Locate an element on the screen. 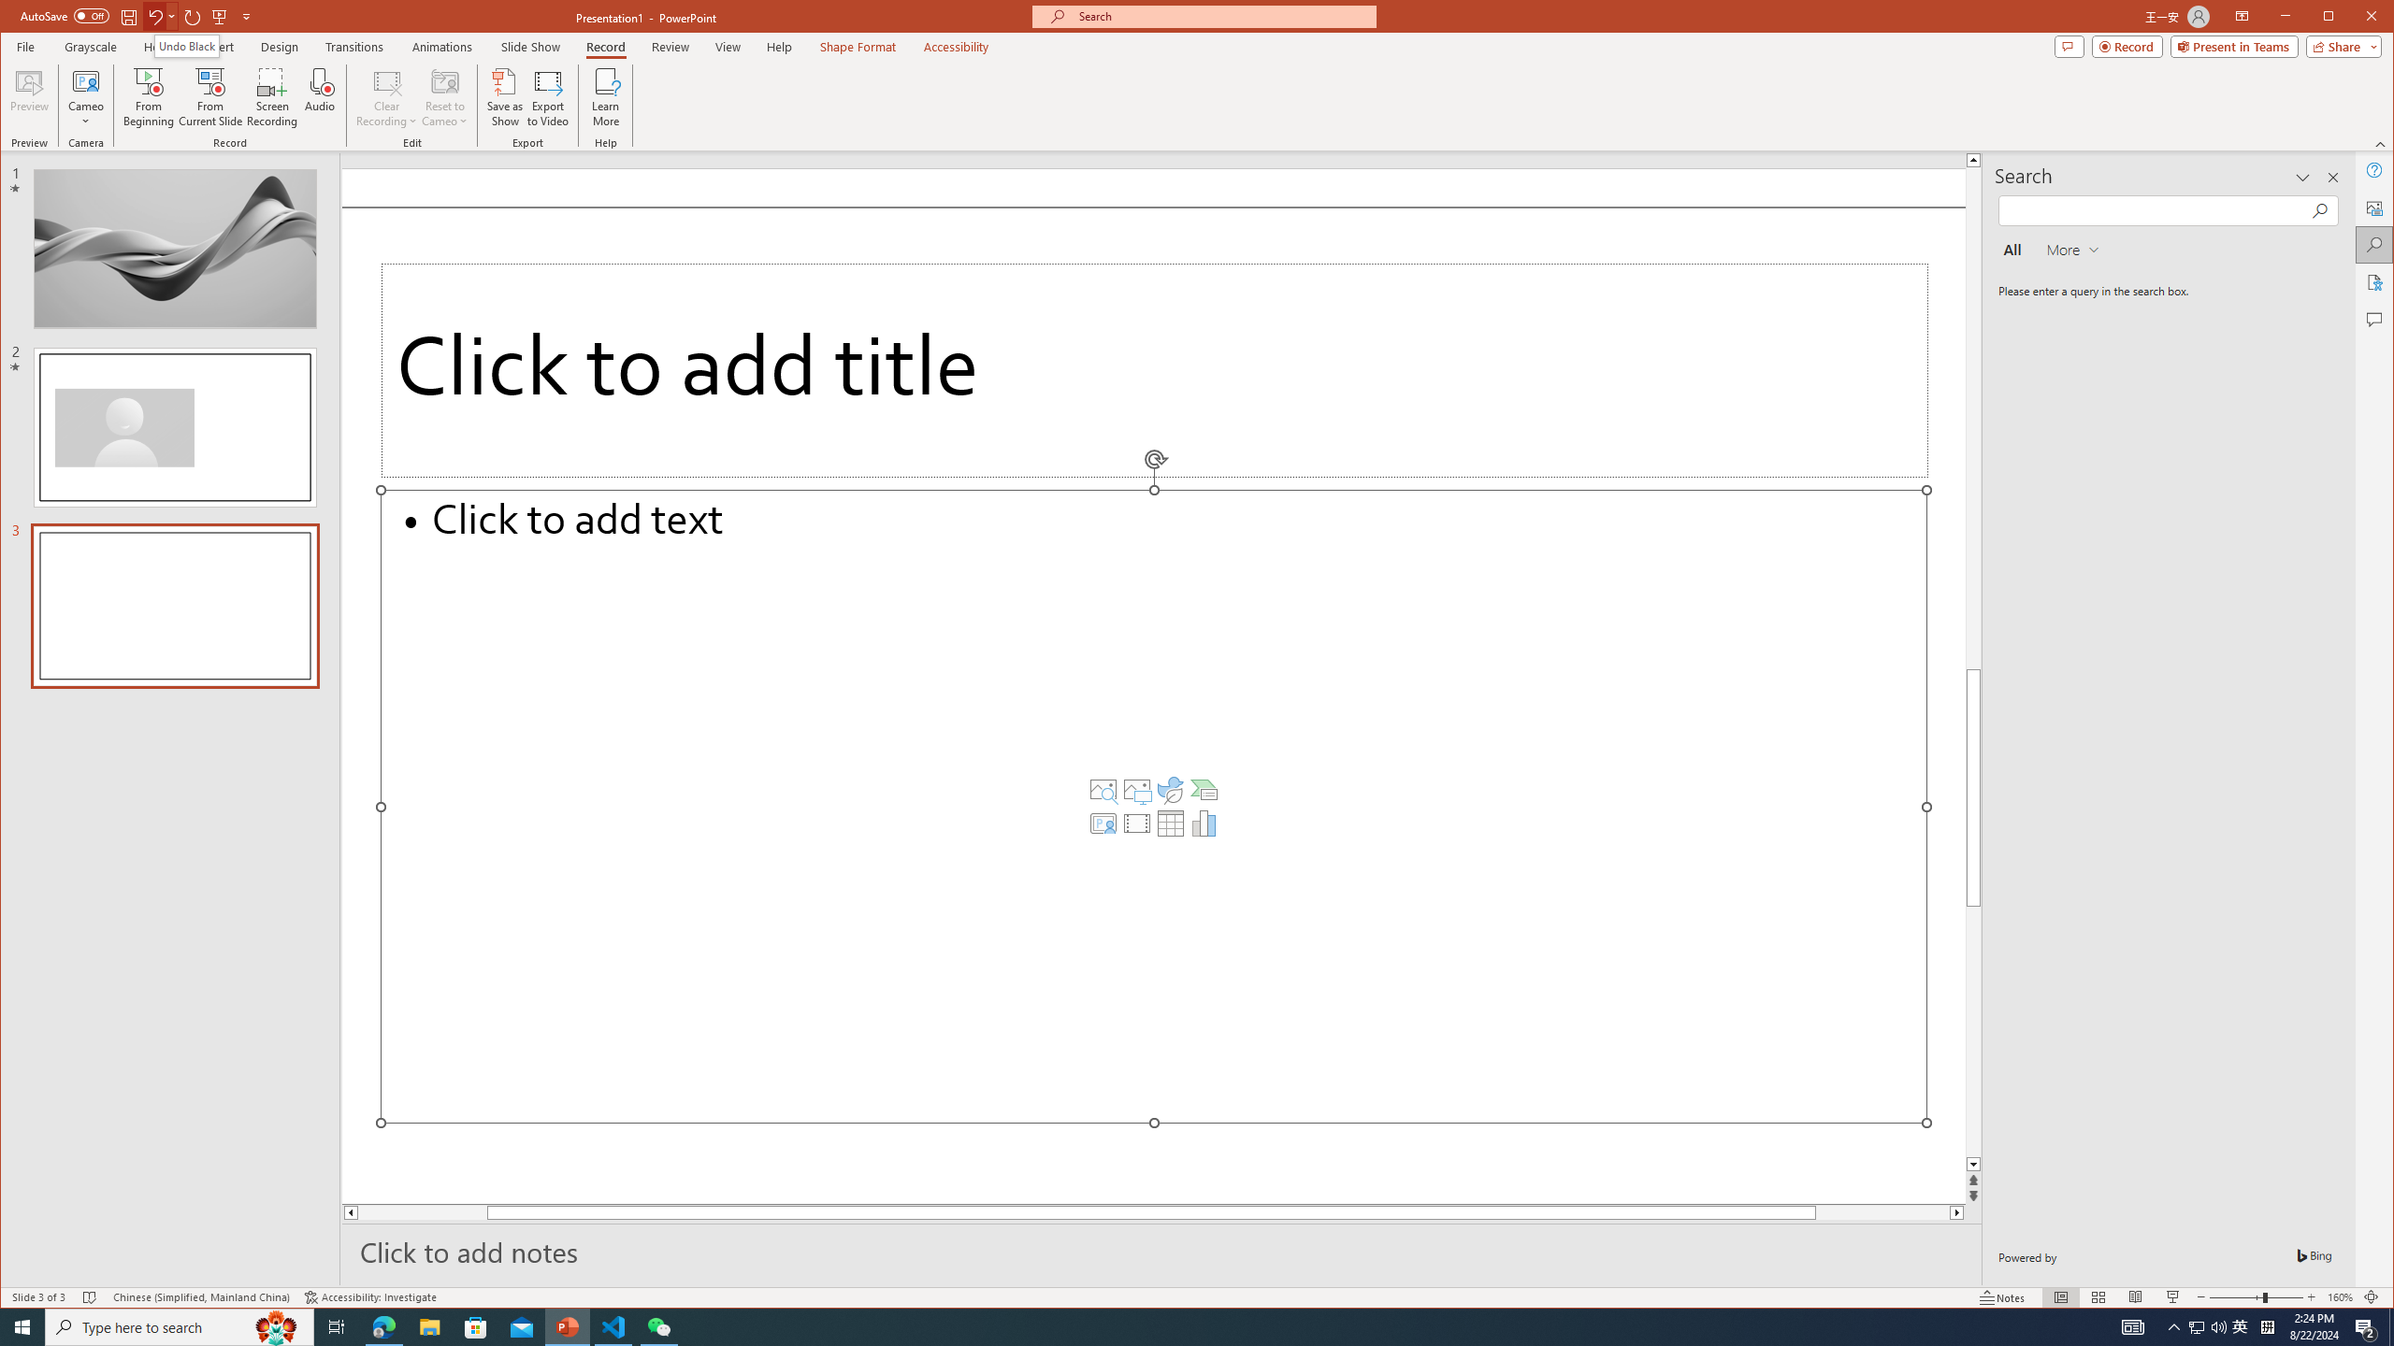  Microsoft Store is located at coordinates (476, 1327).